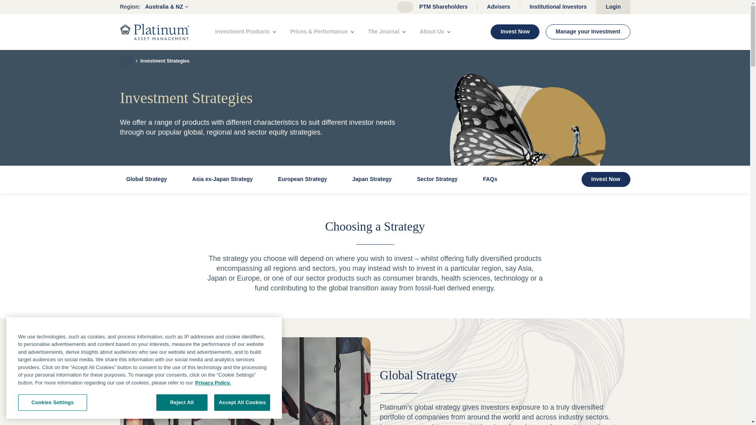 The image size is (756, 425). I want to click on Institutional Investors, so click(558, 6).